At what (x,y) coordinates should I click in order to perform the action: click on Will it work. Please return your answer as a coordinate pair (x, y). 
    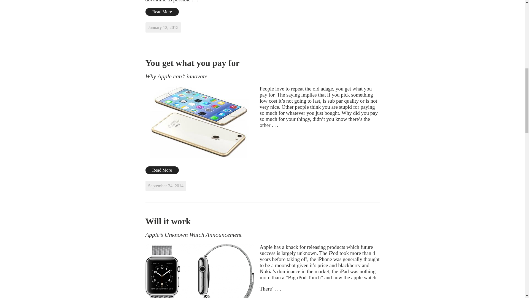
    Looking at the image, I should click on (168, 221).